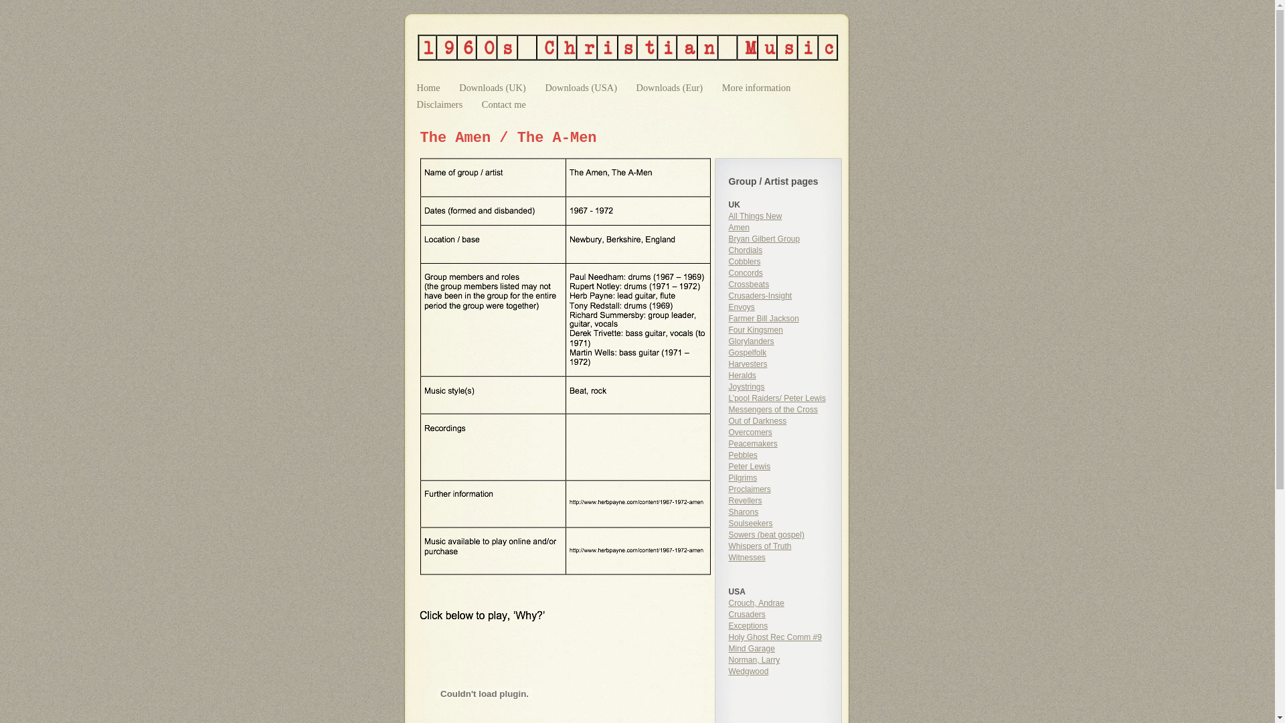 The image size is (1285, 723). Describe the element at coordinates (504, 104) in the screenshot. I see `Contact me` at that location.